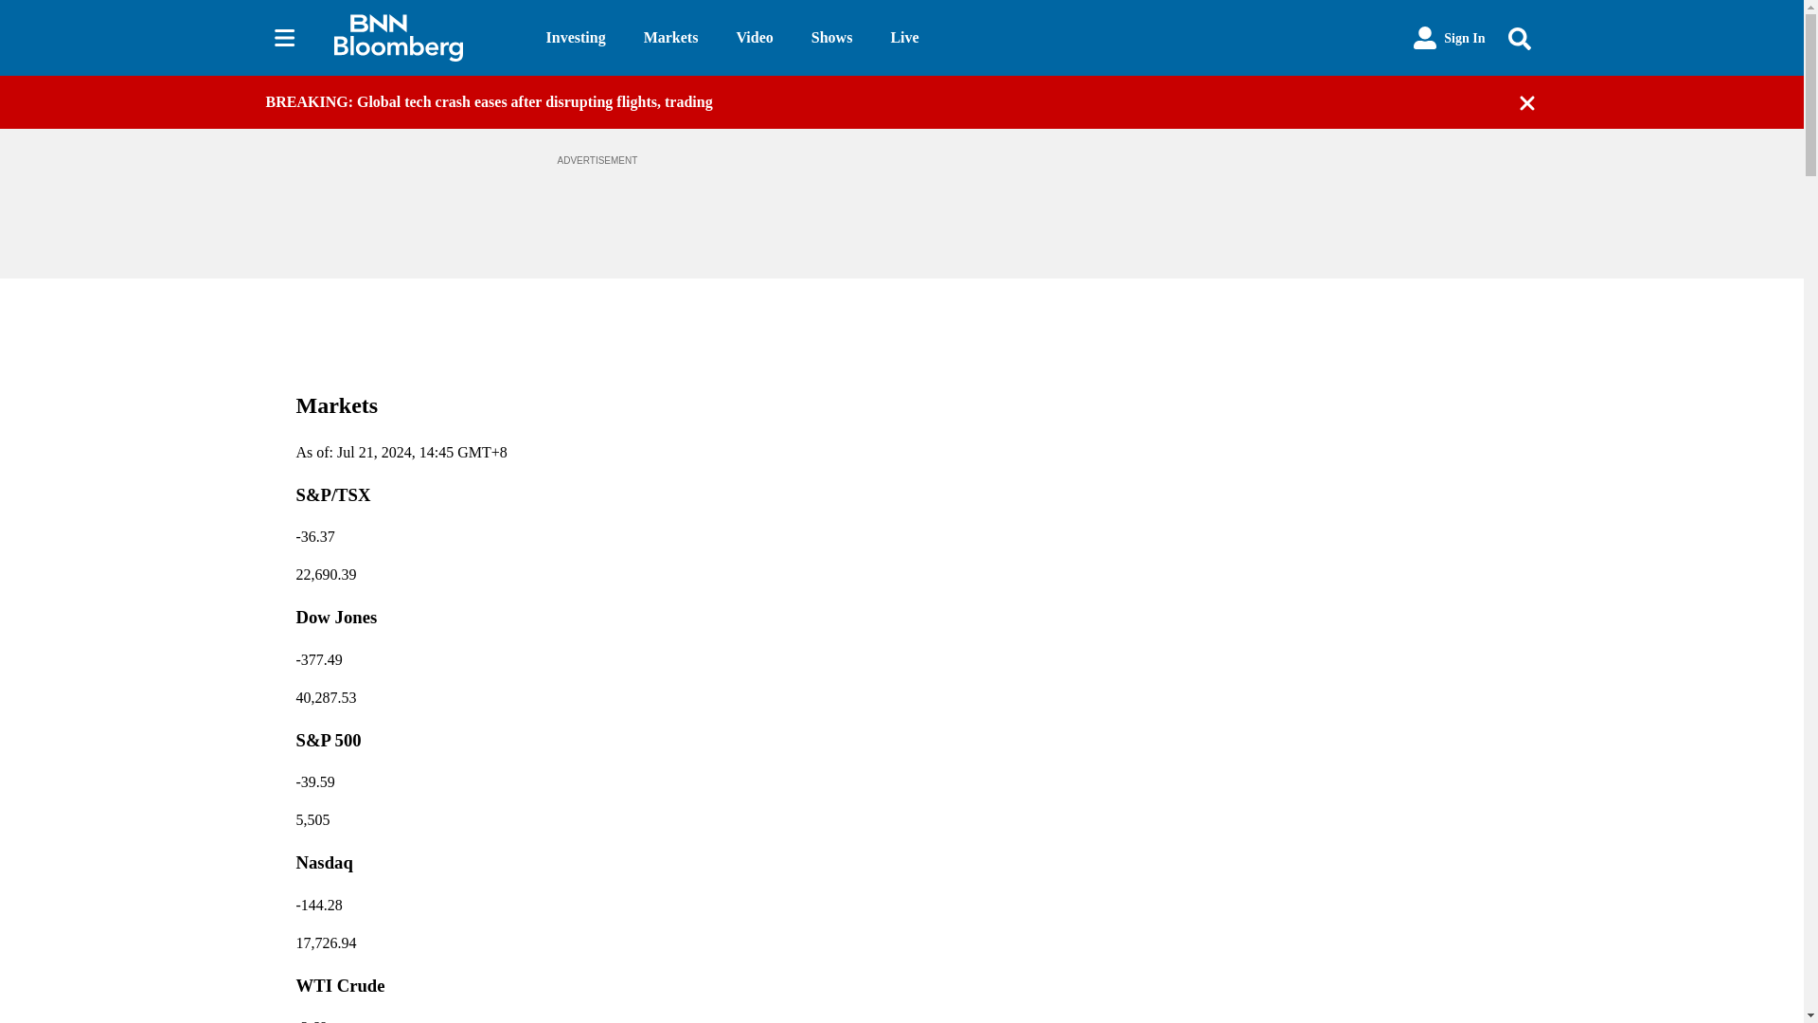 The height and width of the screenshot is (1023, 1818). Describe the element at coordinates (1449, 38) in the screenshot. I see `Sign In` at that location.